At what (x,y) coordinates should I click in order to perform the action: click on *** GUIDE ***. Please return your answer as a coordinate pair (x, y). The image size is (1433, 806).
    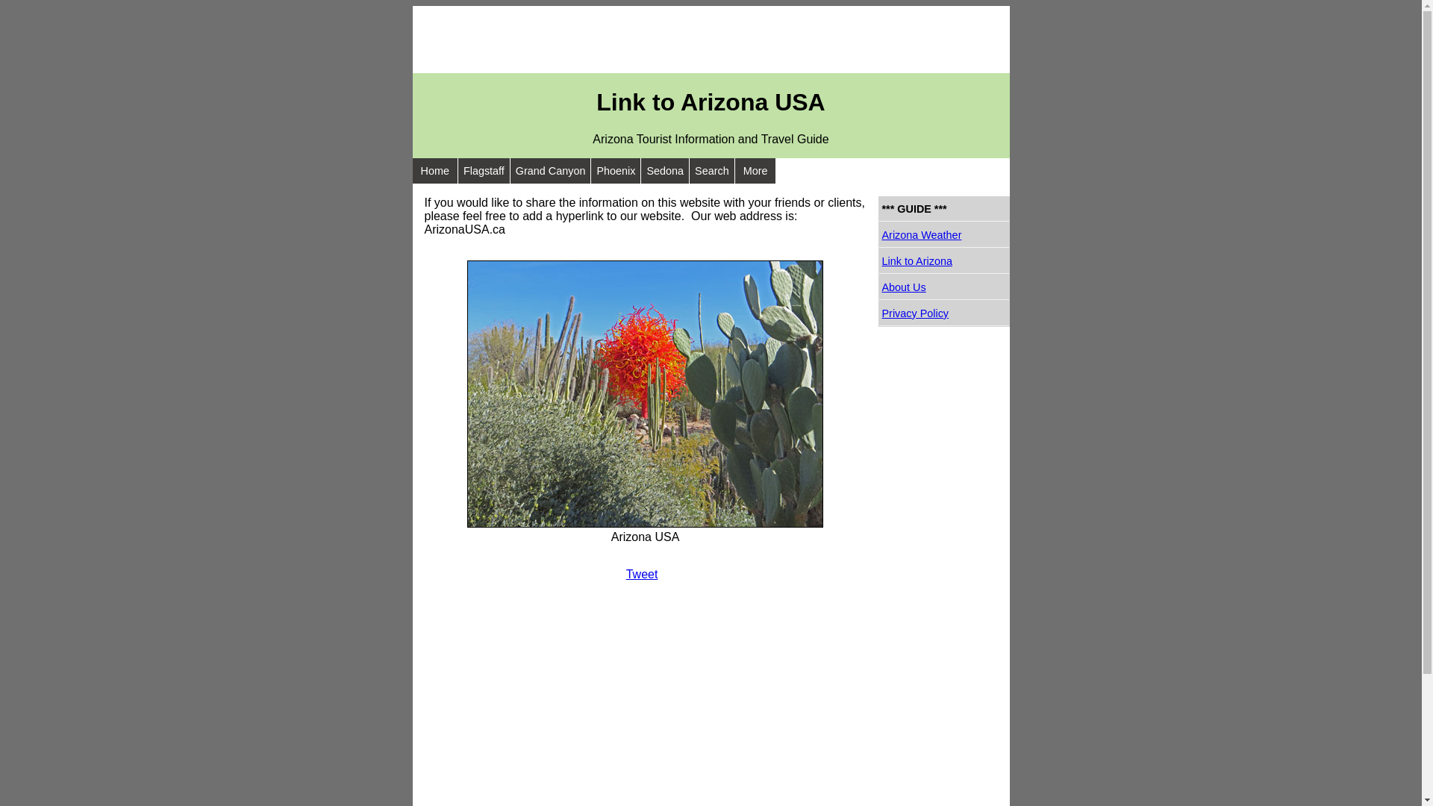
    Looking at the image, I should click on (944, 209).